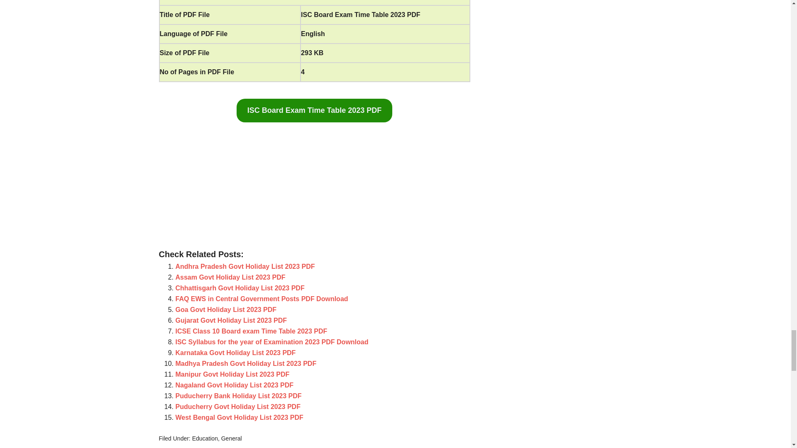 The height and width of the screenshot is (448, 797). Describe the element at coordinates (205, 438) in the screenshot. I see `Education` at that location.